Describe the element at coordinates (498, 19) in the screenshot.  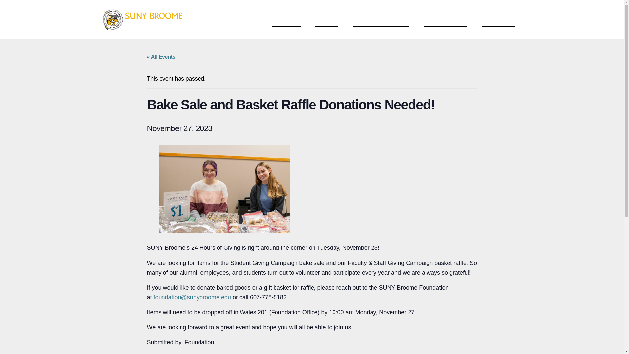
I see `ADD EVENT` at that location.